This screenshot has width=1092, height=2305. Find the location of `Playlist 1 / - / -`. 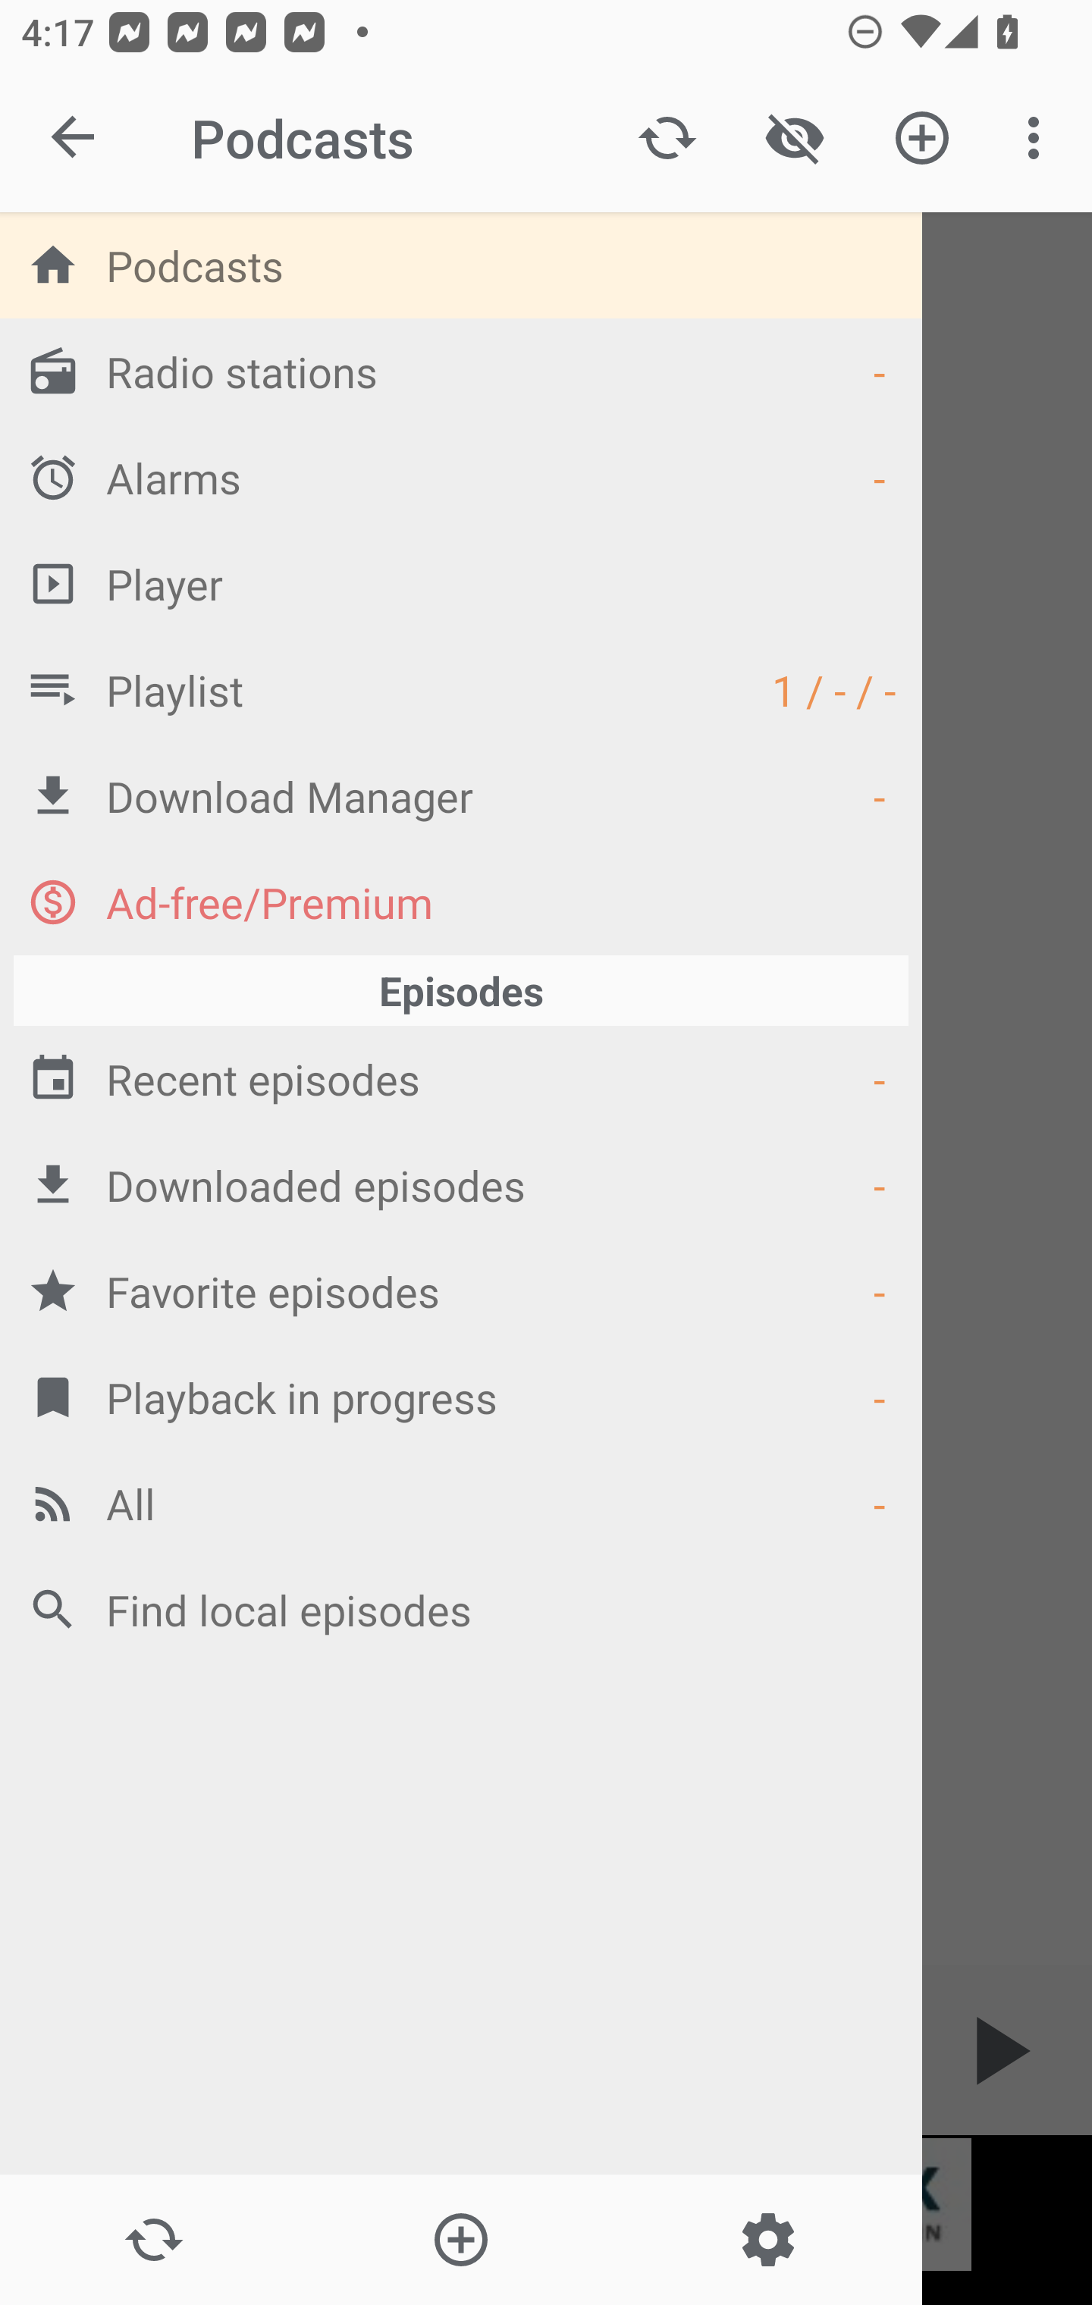

Playlist 1 / - / - is located at coordinates (461, 688).